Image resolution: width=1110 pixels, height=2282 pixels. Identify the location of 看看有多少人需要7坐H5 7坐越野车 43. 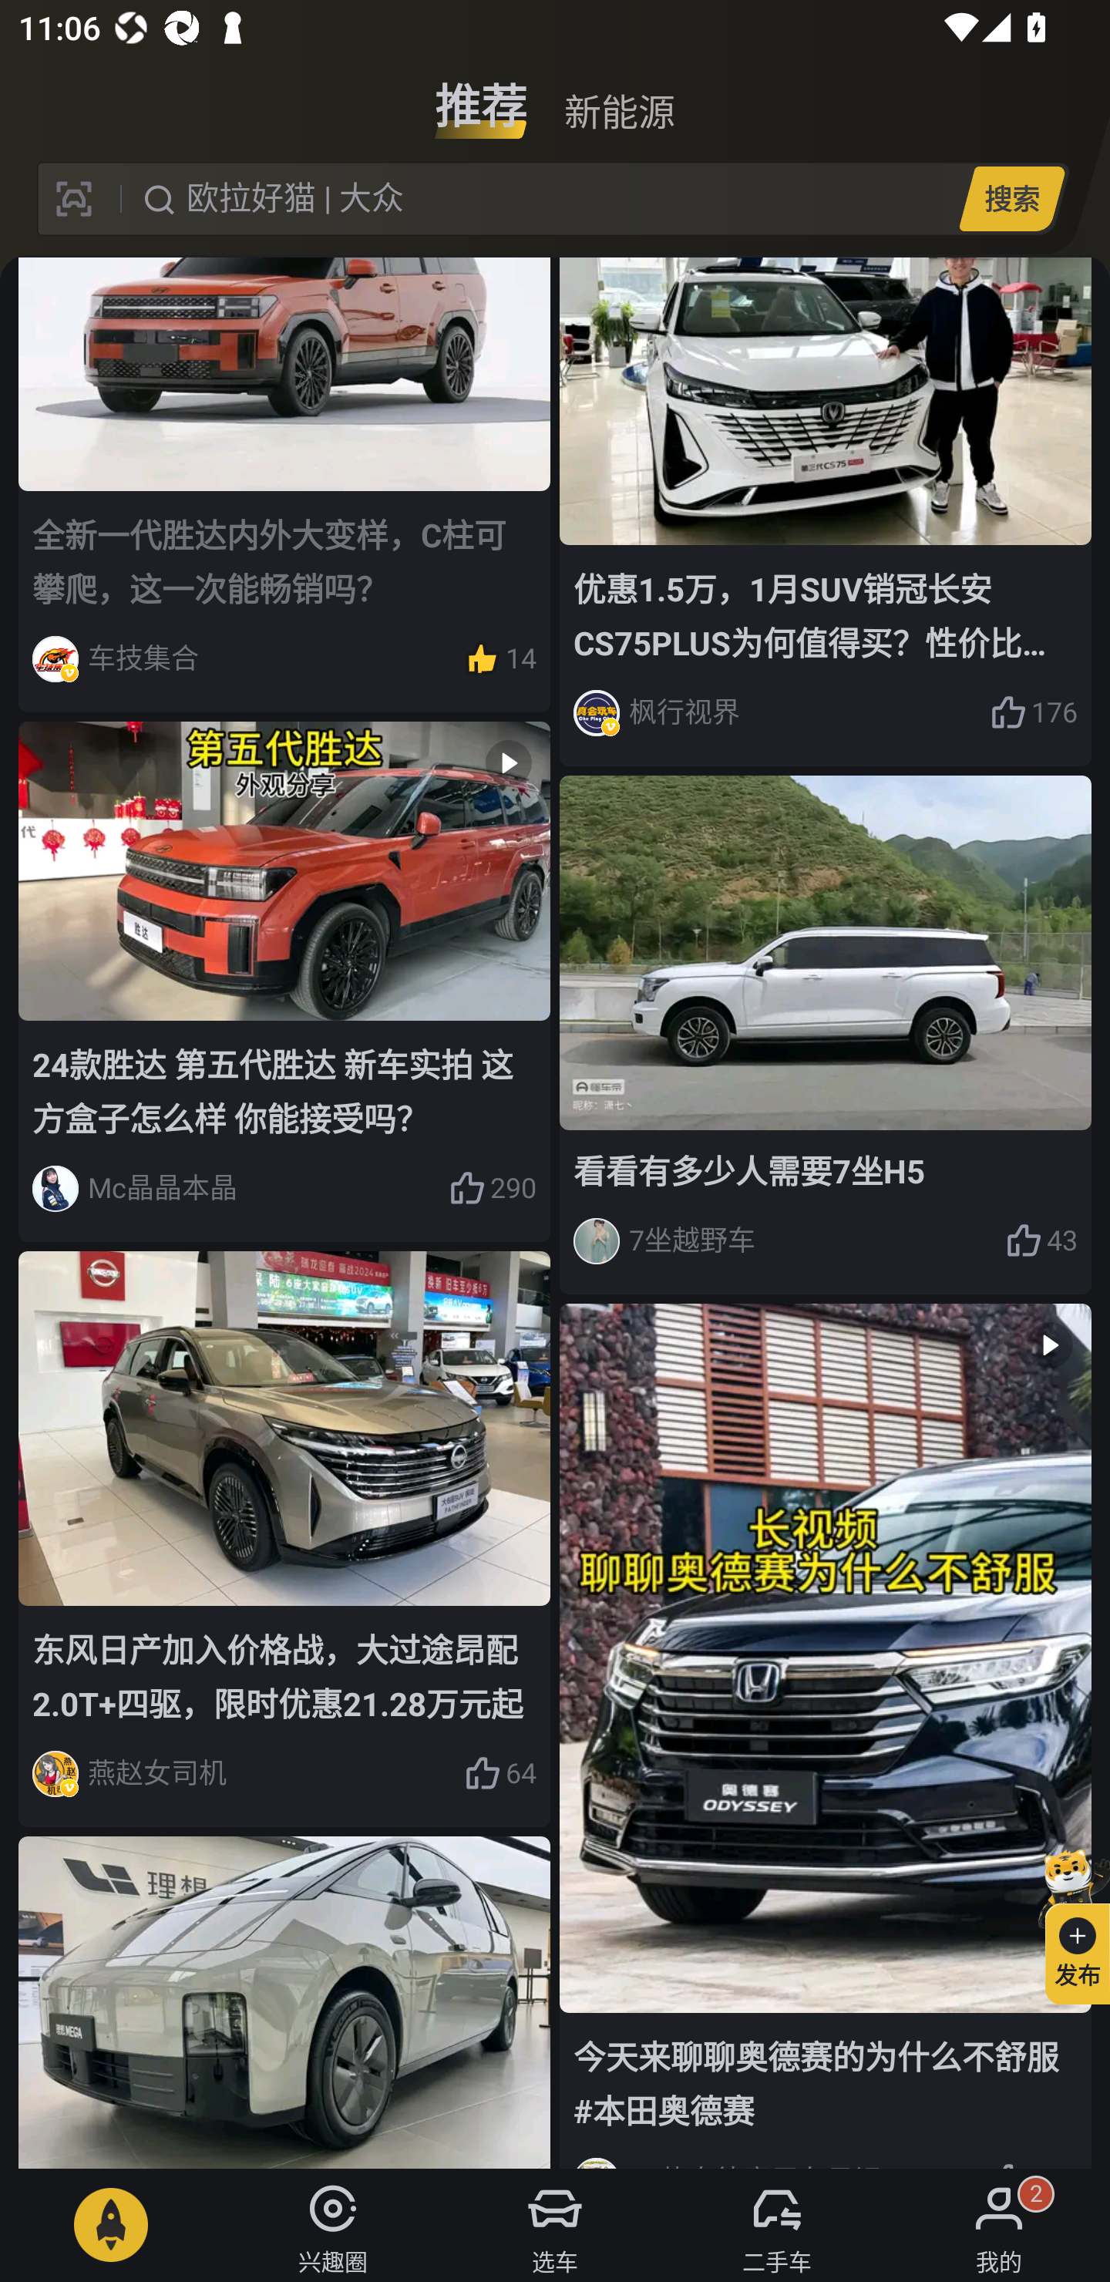
(825, 1035).